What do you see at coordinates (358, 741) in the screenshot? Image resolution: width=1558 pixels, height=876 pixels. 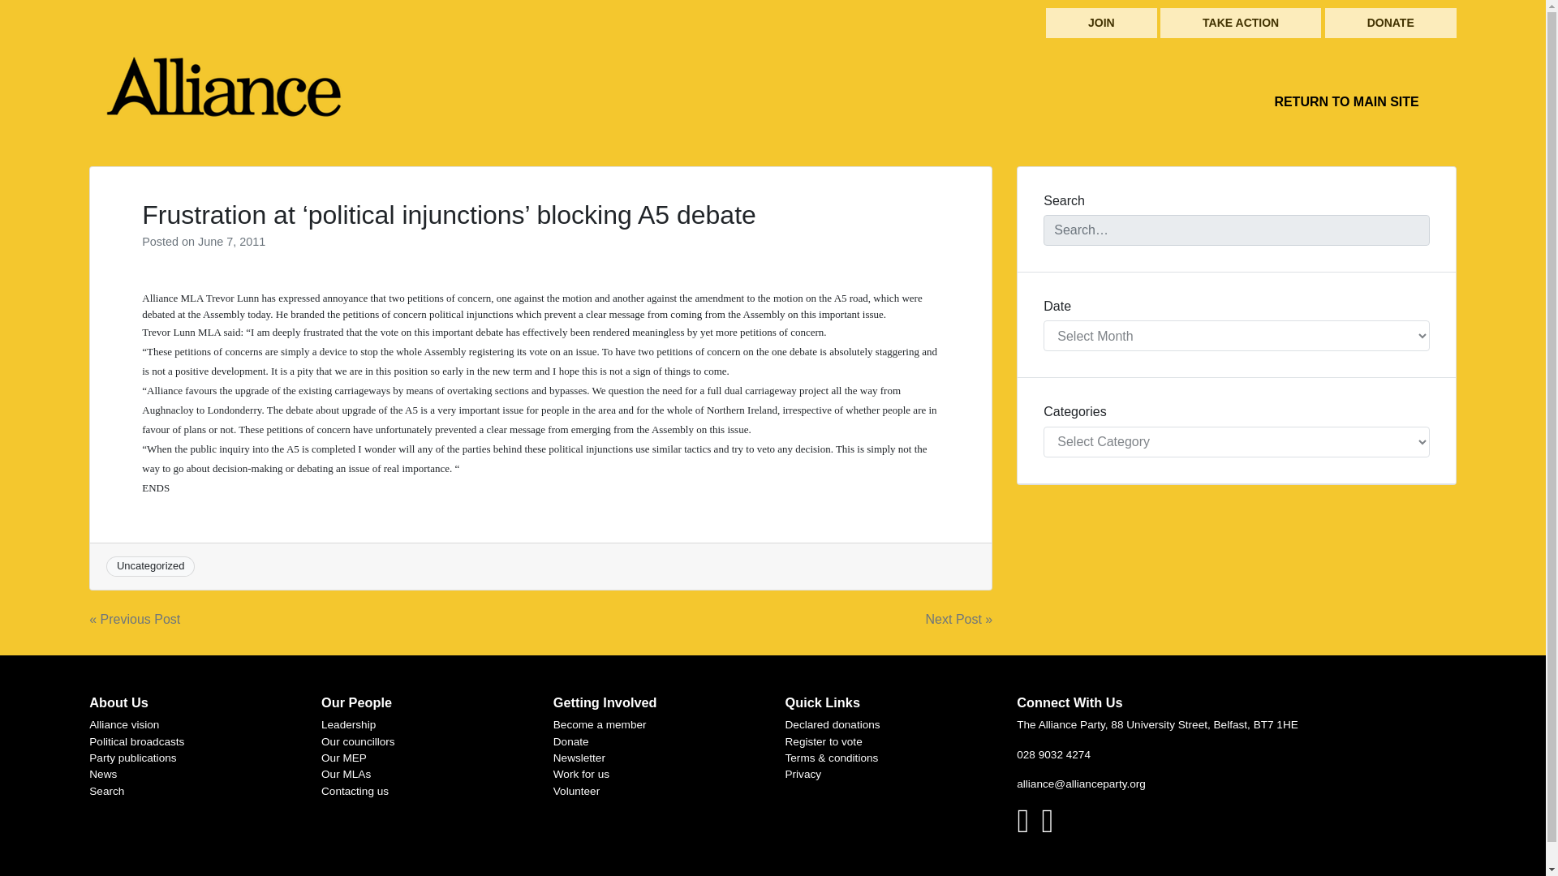 I see `Our councillors` at bounding box center [358, 741].